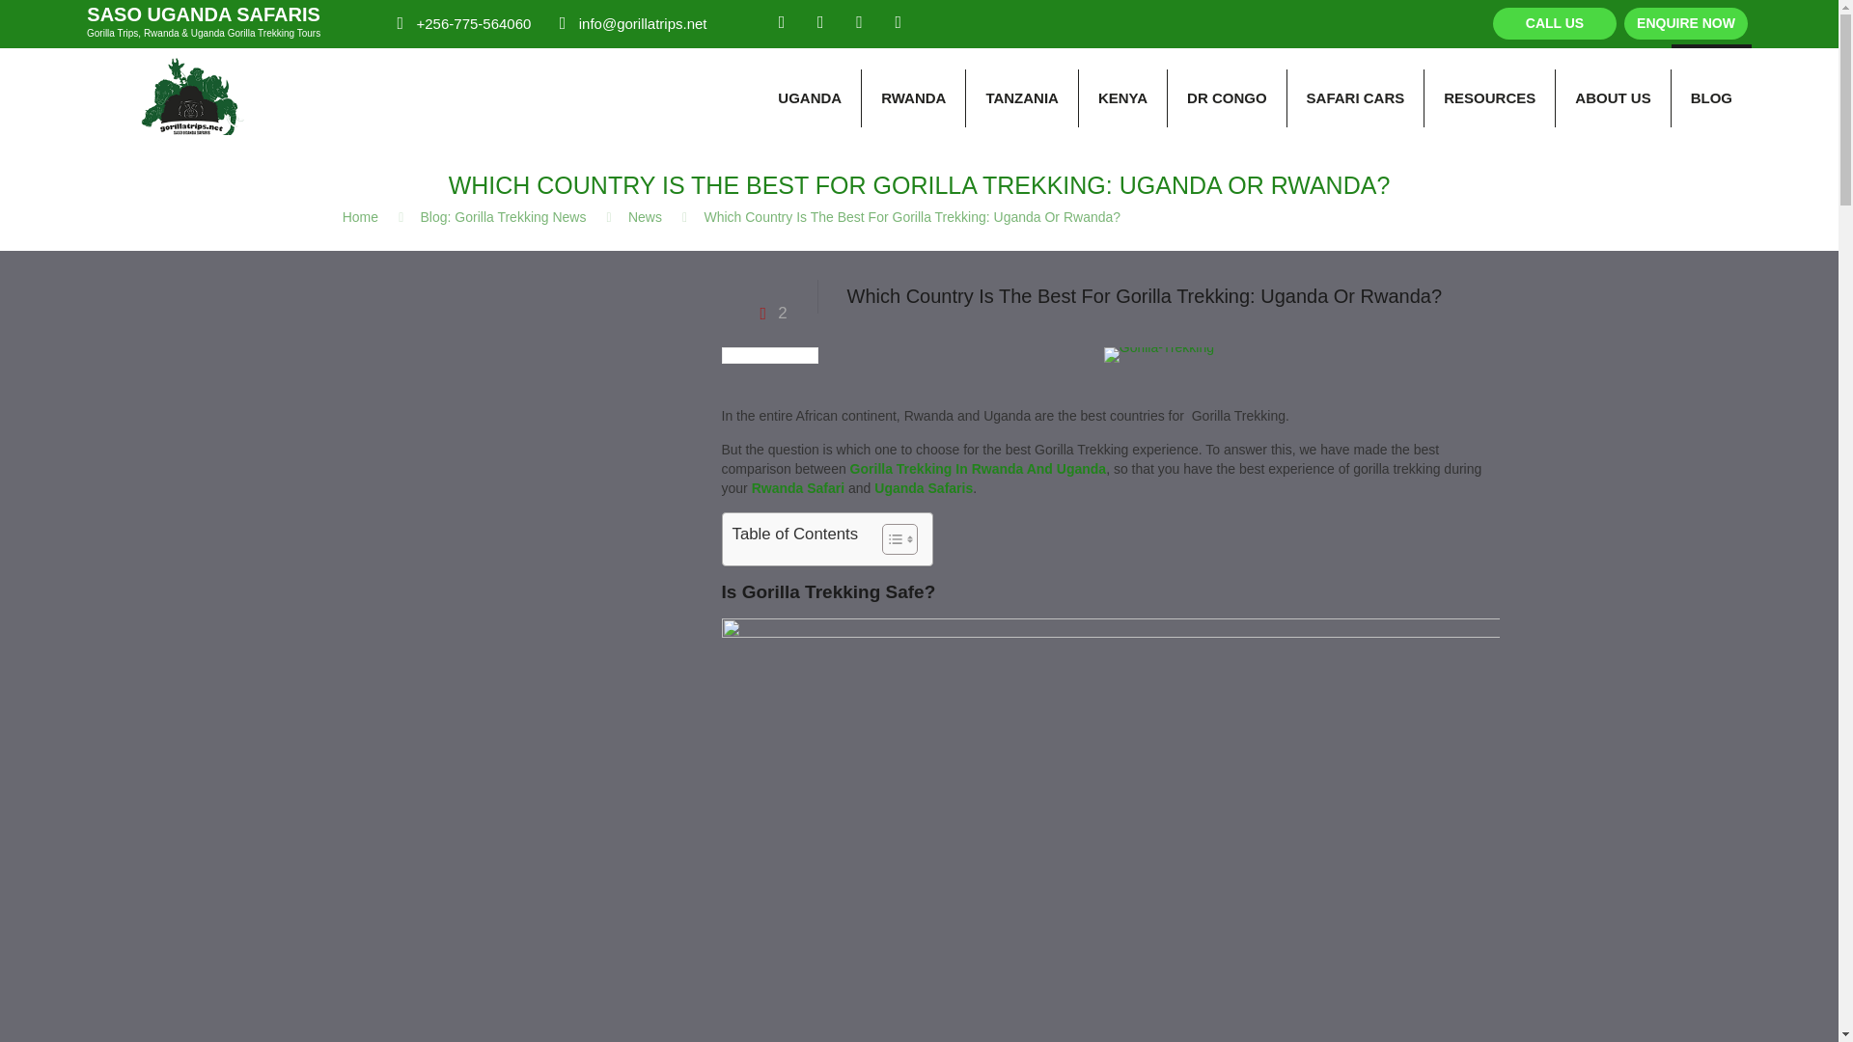 This screenshot has height=1042, width=1853. I want to click on ENQUIRE NOW, so click(1685, 23).